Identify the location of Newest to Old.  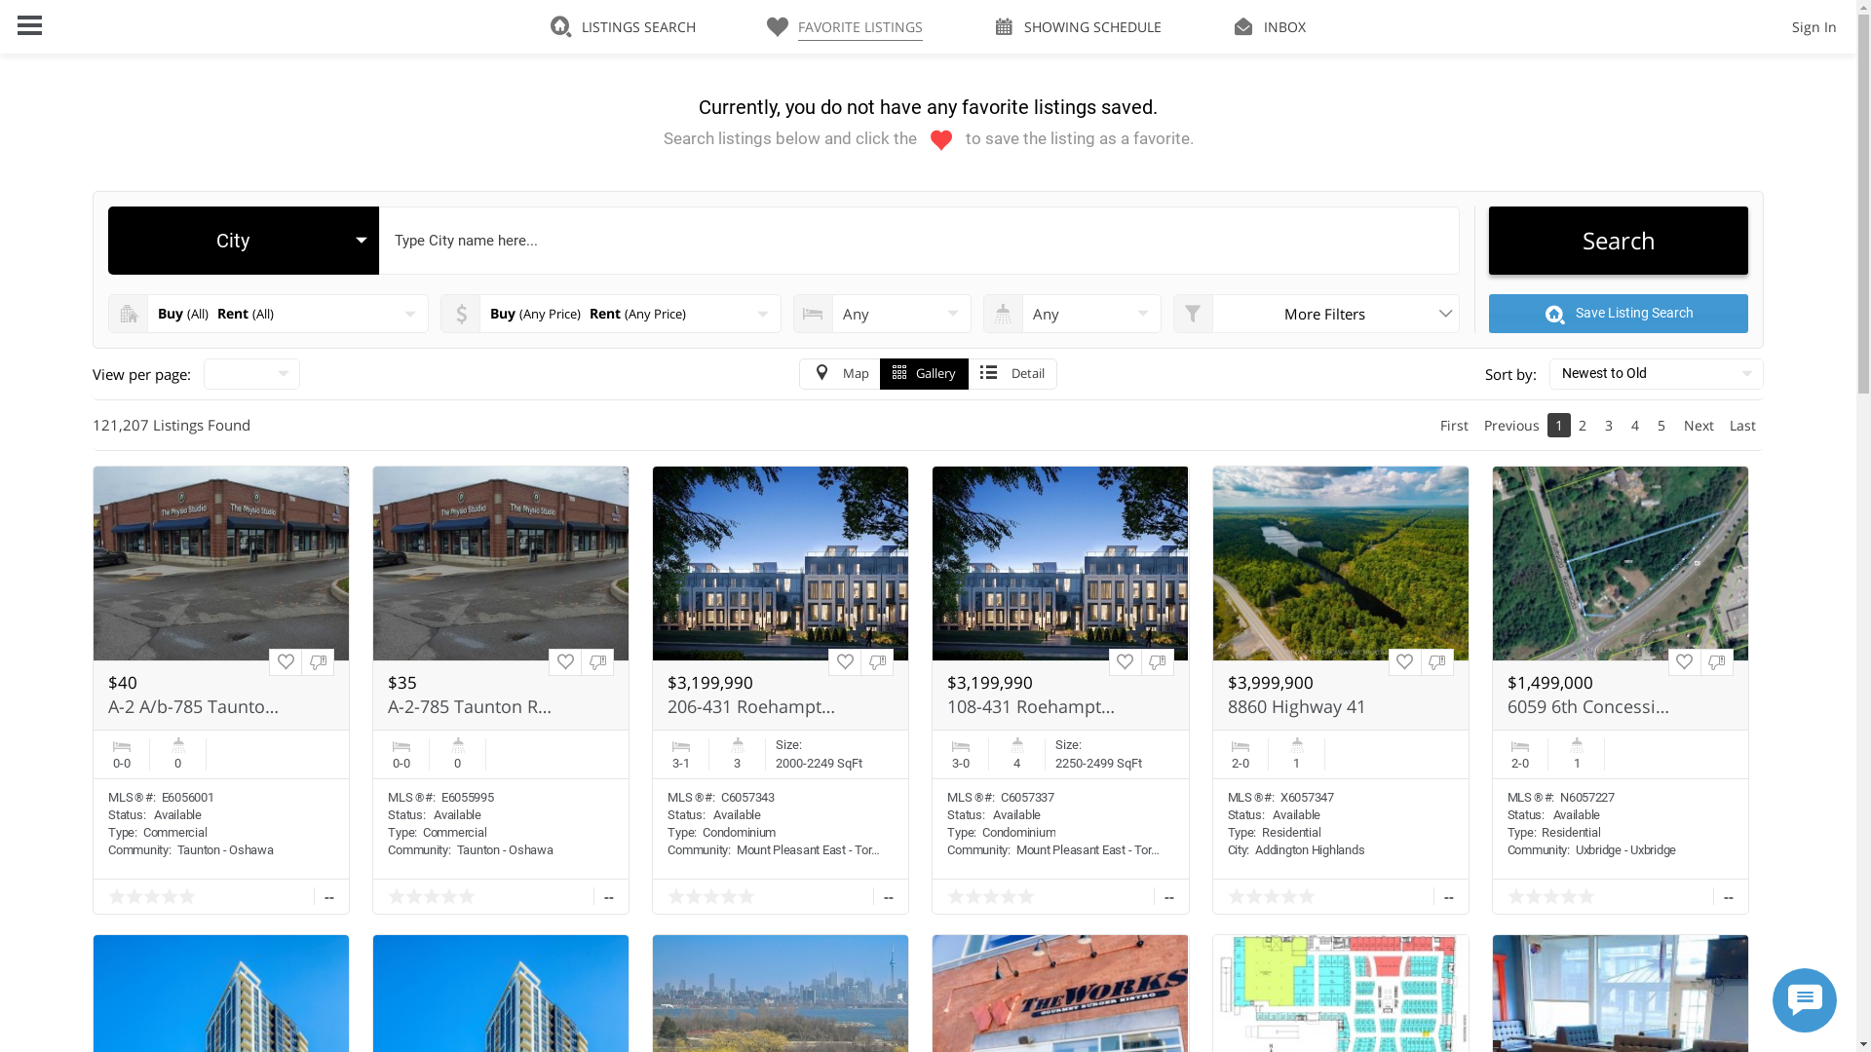
(1657, 374).